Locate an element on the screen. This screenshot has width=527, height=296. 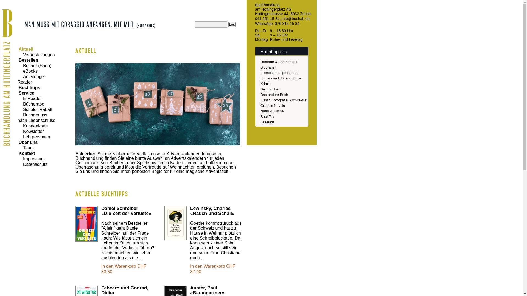
Team is located at coordinates (26, 148).